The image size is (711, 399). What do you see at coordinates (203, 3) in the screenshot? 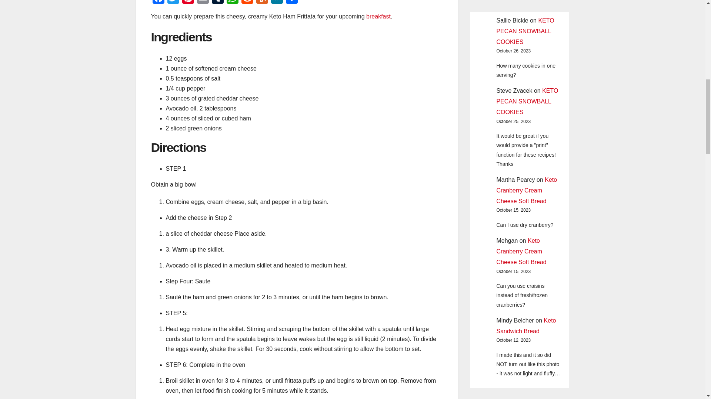
I see `Email` at bounding box center [203, 3].